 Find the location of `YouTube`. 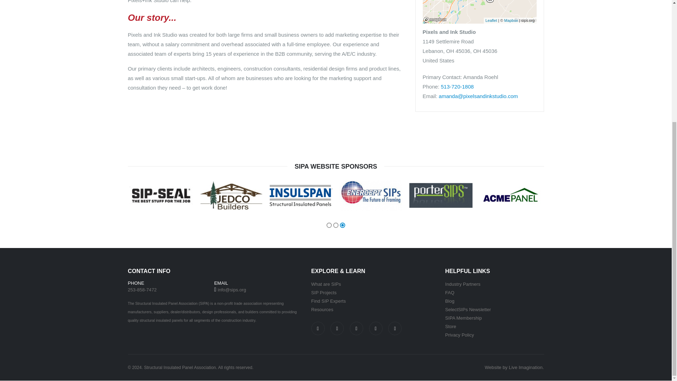

YouTube is located at coordinates (395, 328).